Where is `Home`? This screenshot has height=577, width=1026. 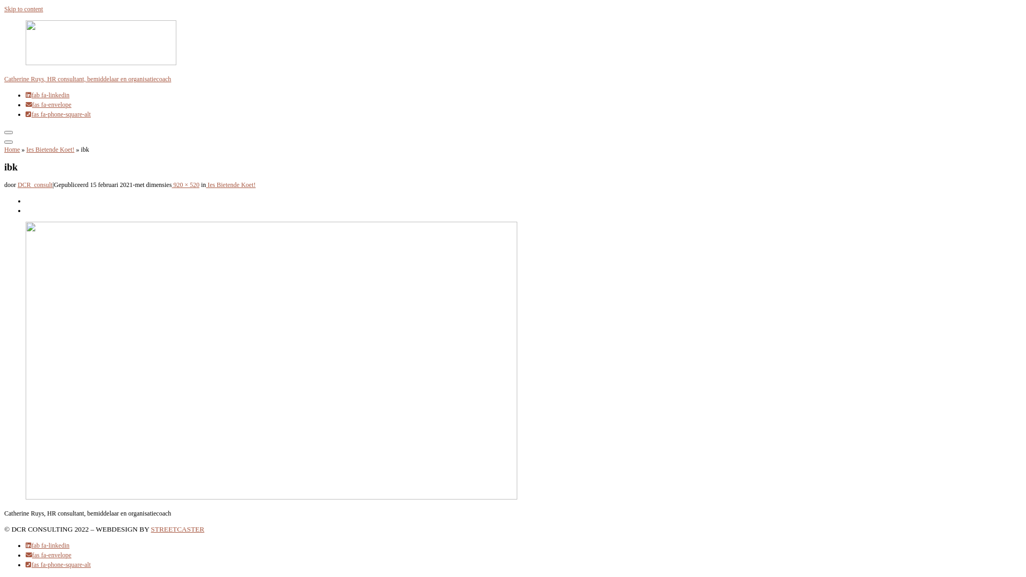 Home is located at coordinates (12, 150).